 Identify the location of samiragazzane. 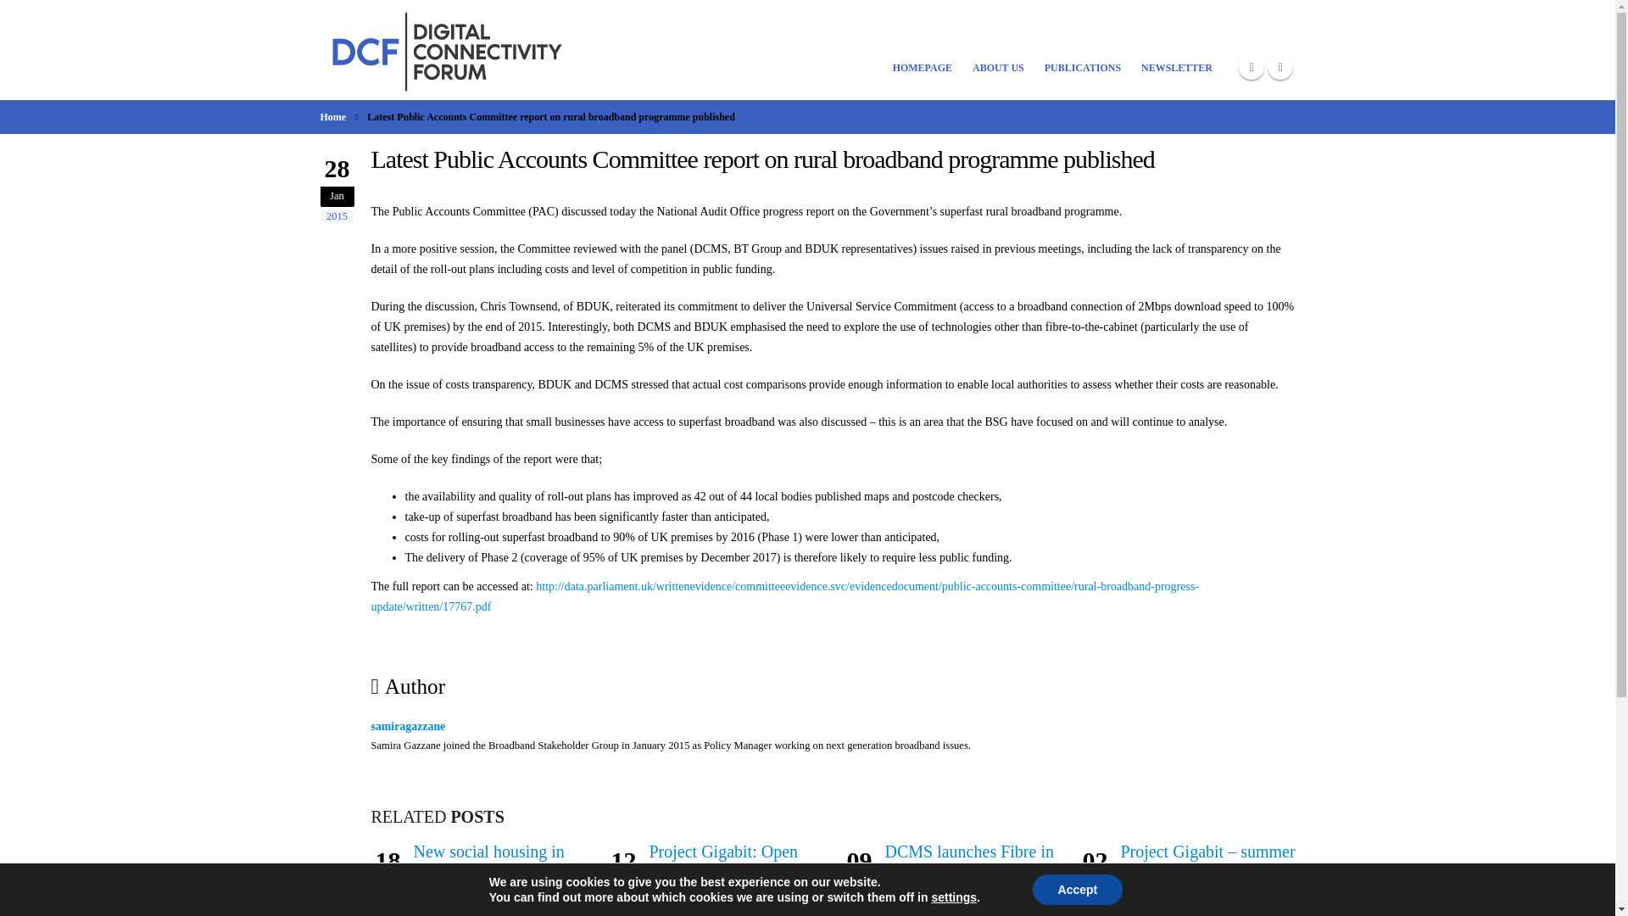
(409, 726).